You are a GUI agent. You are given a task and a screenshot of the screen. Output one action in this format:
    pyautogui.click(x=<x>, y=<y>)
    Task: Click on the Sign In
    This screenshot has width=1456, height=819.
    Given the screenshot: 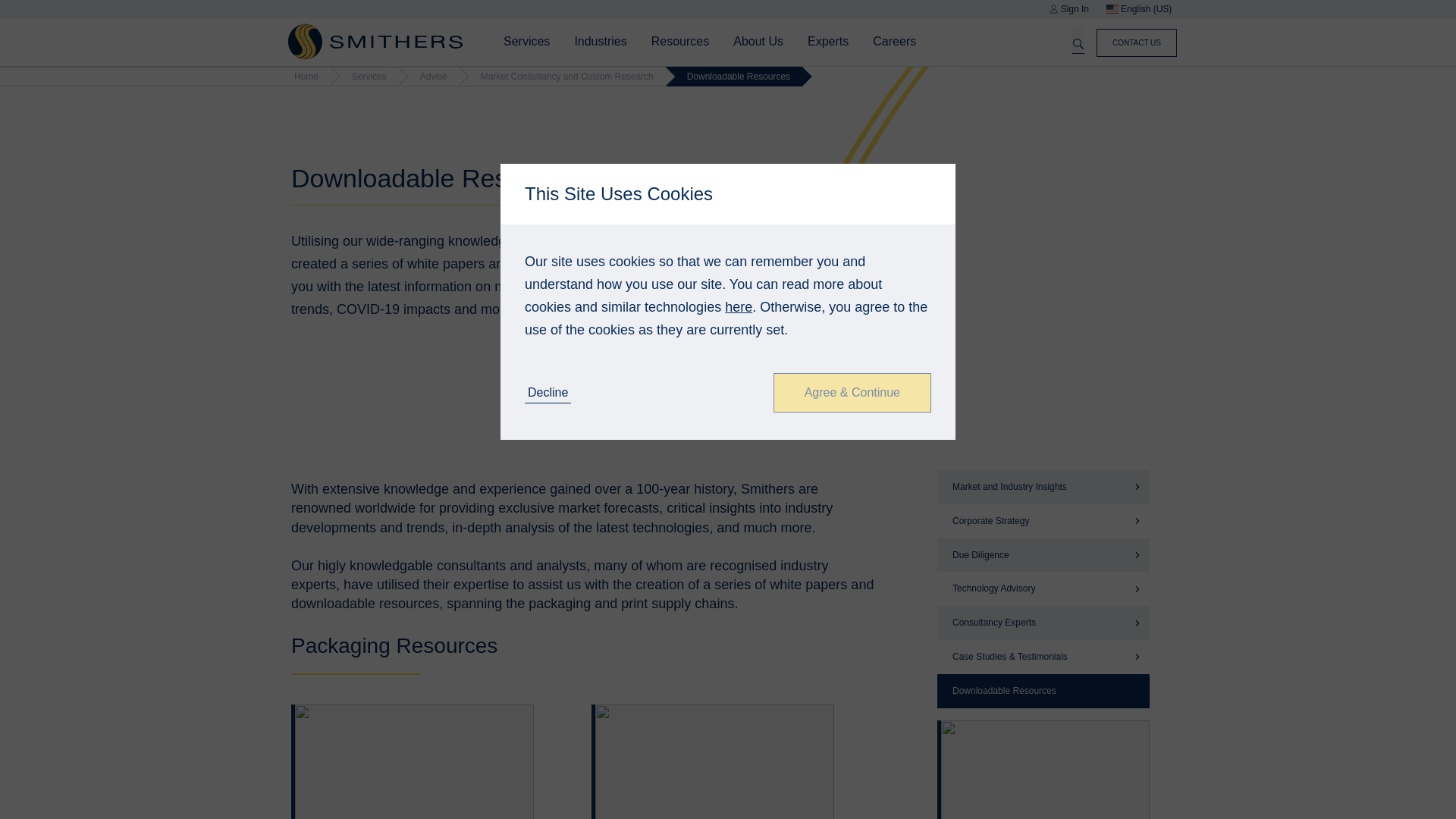 What is the action you would take?
    pyautogui.click(x=1068, y=9)
    